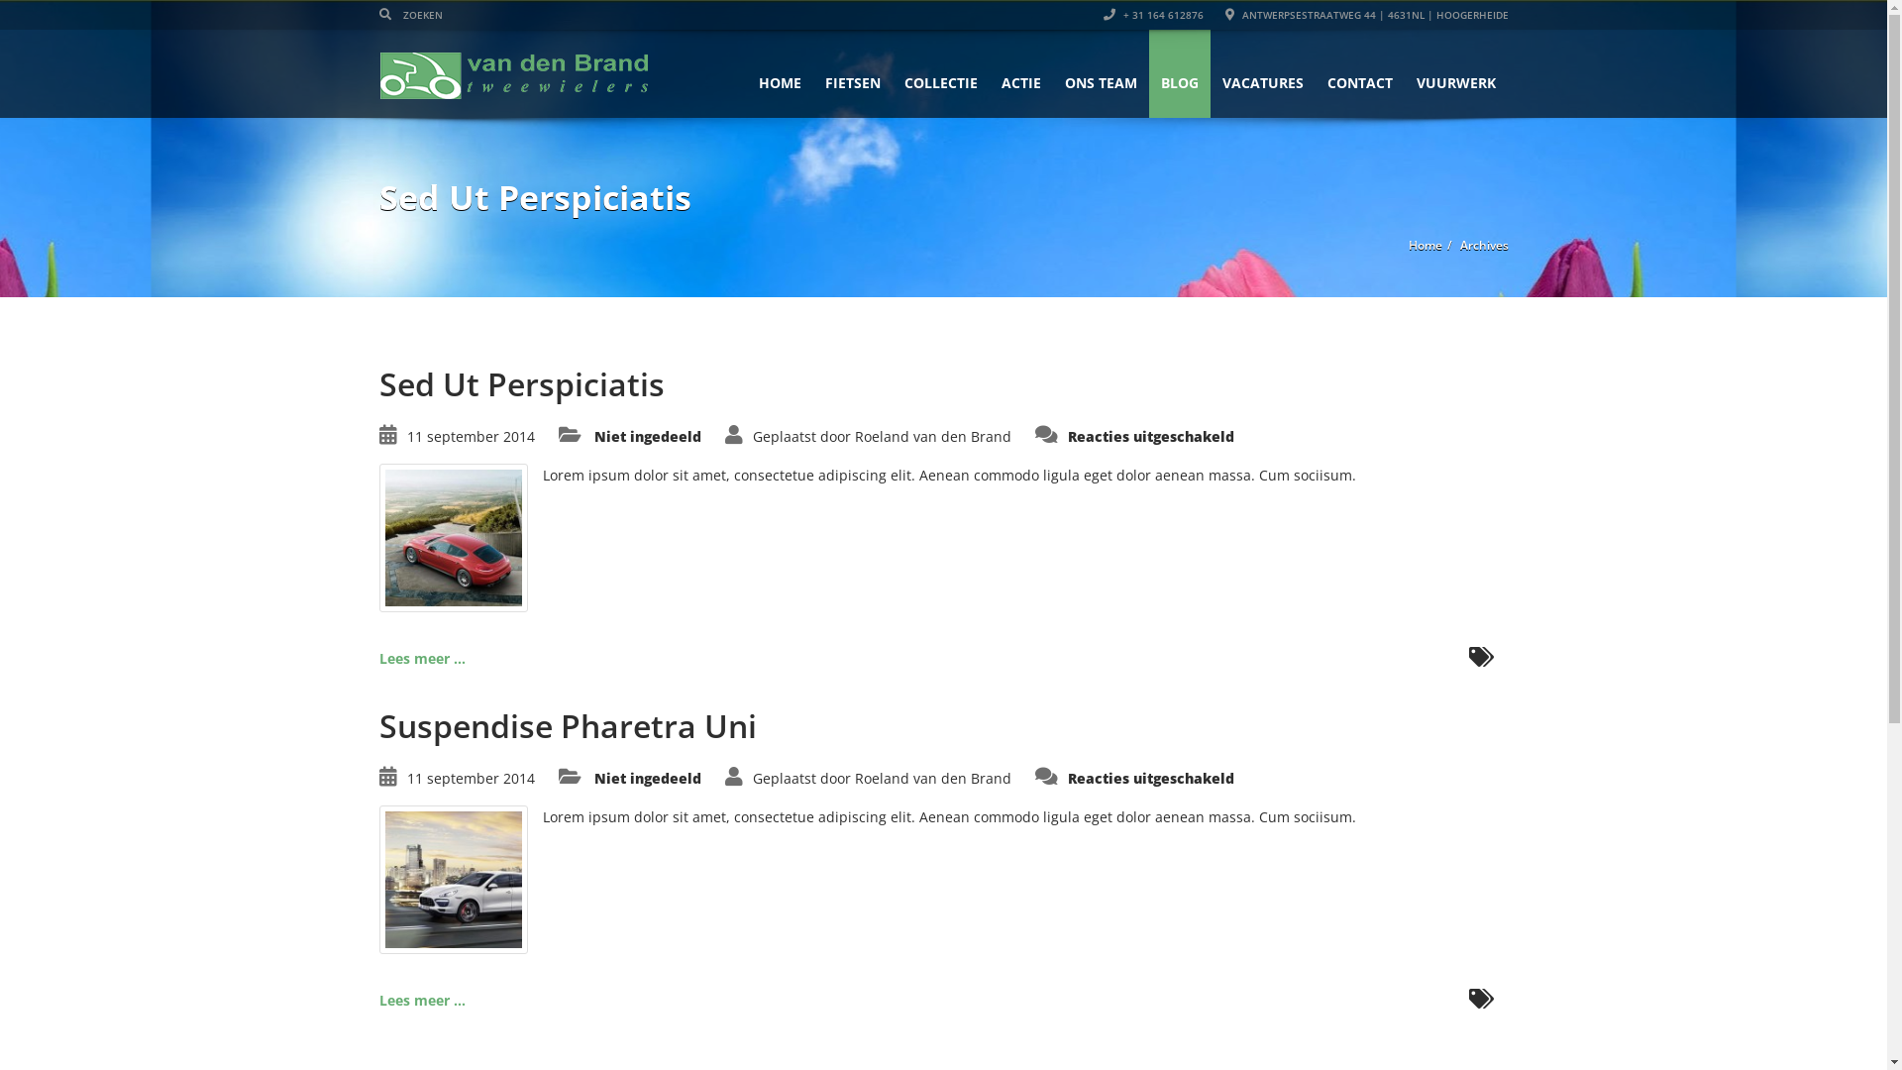 Image resolution: width=1902 pixels, height=1070 pixels. Describe the element at coordinates (1456, 73) in the screenshot. I see `VUURWERK` at that location.